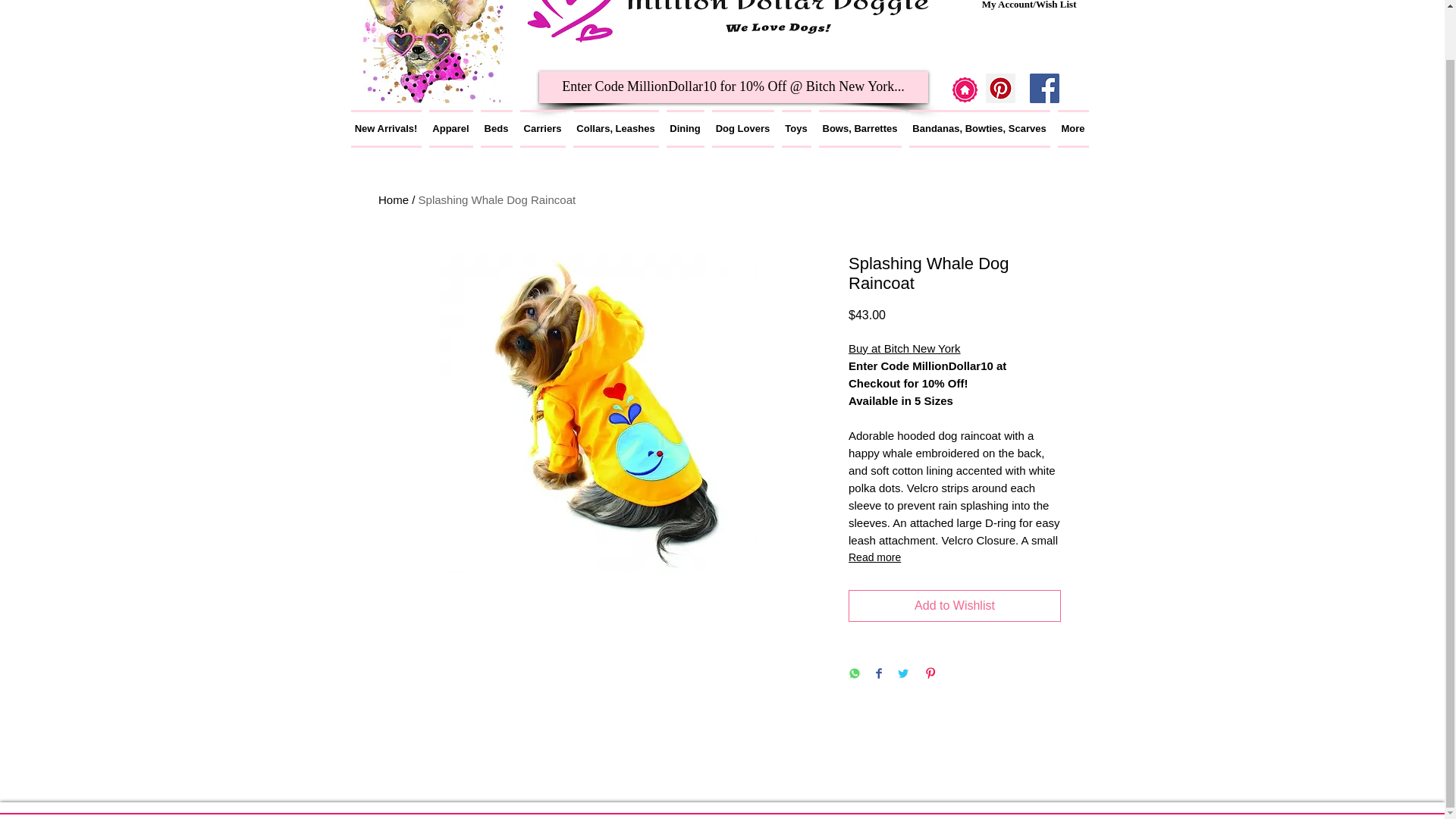 Image resolution: width=1456 pixels, height=819 pixels. Describe the element at coordinates (733, 55) in the screenshot. I see `Site Search` at that location.